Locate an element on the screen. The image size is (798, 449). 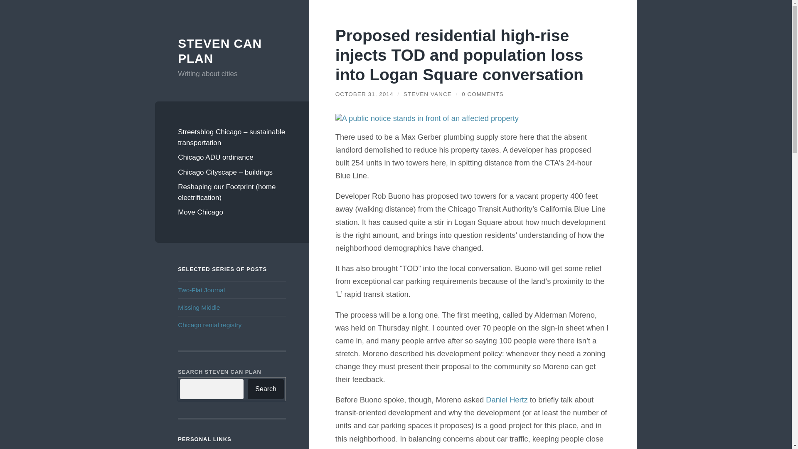
STEVEN CAN PLAN is located at coordinates (219, 51).